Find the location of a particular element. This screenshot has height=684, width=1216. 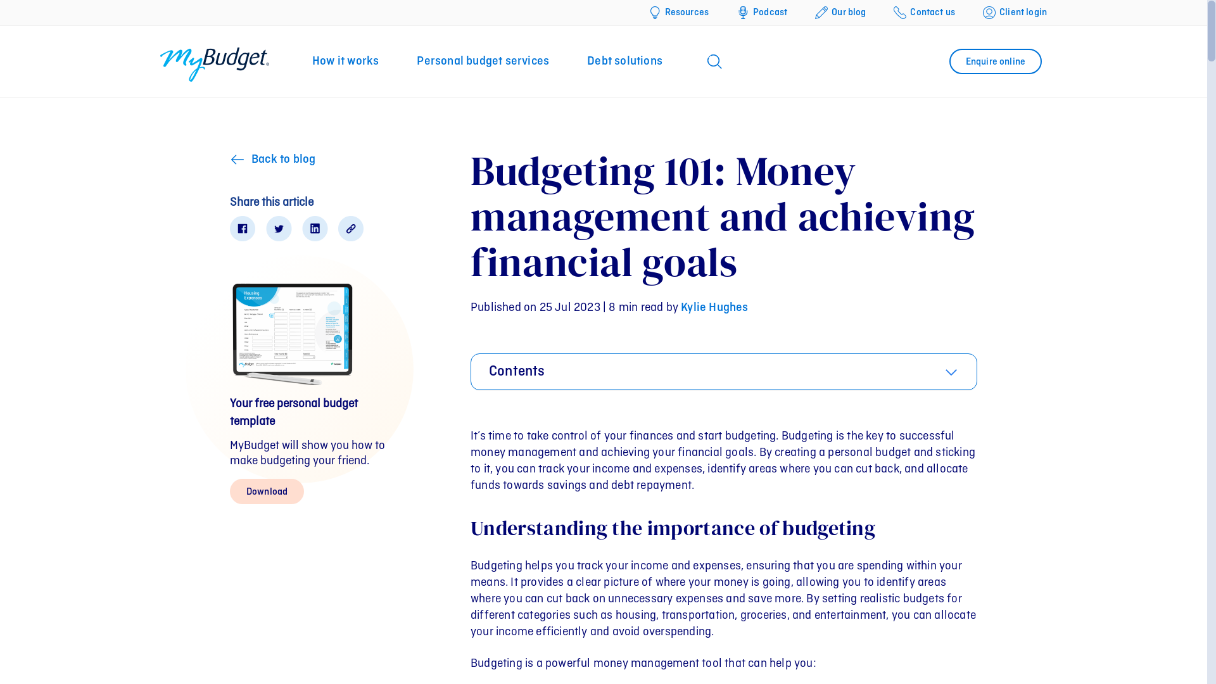

Enquire online is located at coordinates (996, 61).